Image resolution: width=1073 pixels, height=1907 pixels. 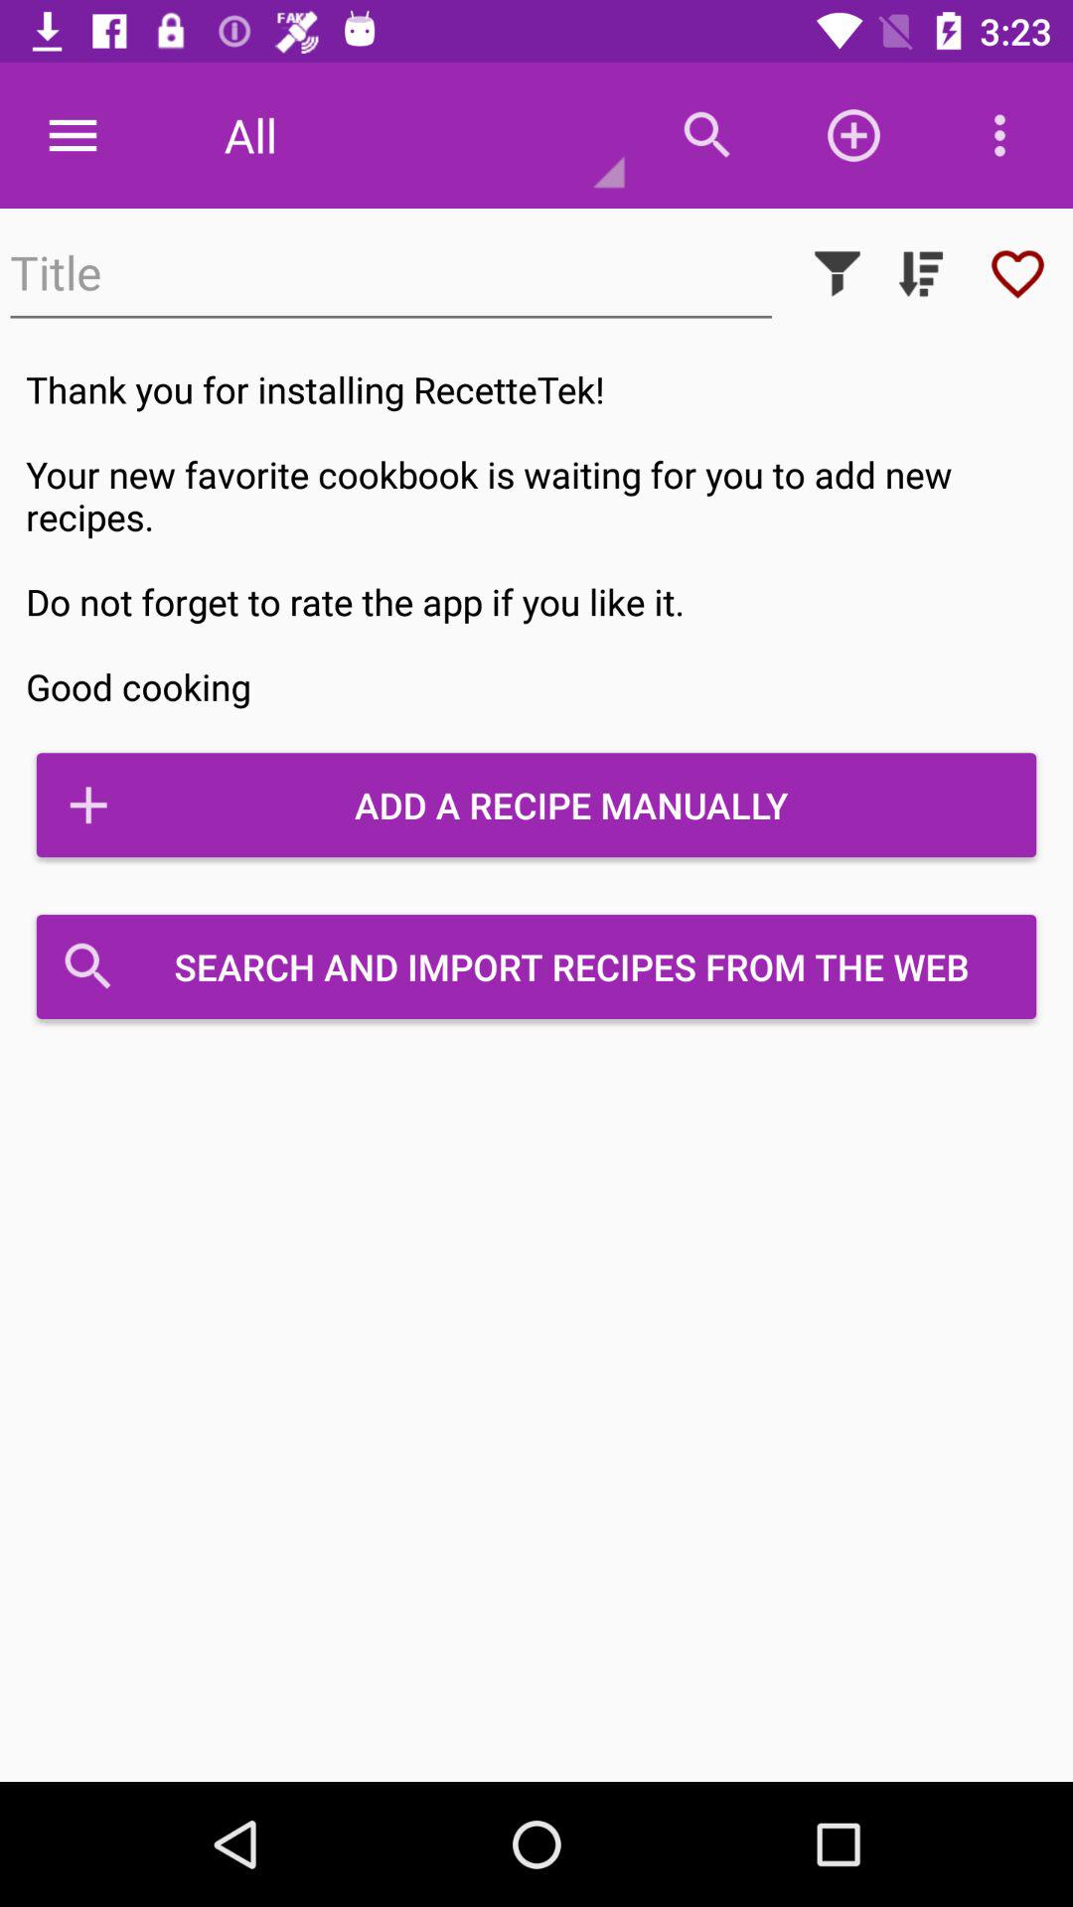 What do you see at coordinates (837, 274) in the screenshot?
I see `press the item above thank you for icon` at bounding box center [837, 274].